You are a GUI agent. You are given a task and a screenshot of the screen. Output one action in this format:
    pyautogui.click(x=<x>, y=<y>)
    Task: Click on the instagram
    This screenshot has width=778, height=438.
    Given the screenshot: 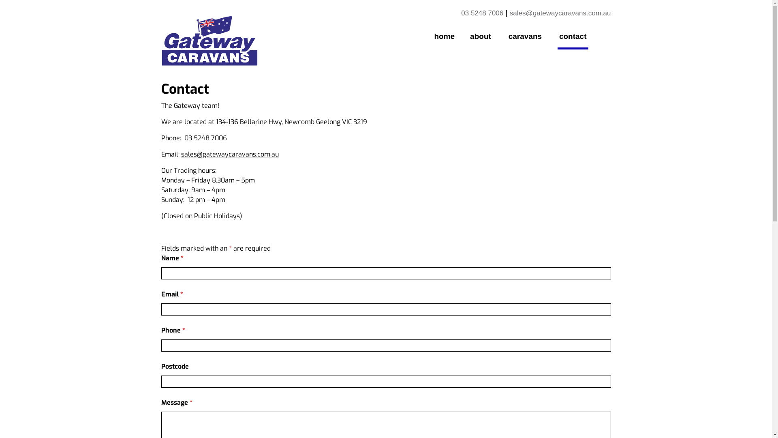 What is the action you would take?
    pyautogui.click(x=609, y=29)
    